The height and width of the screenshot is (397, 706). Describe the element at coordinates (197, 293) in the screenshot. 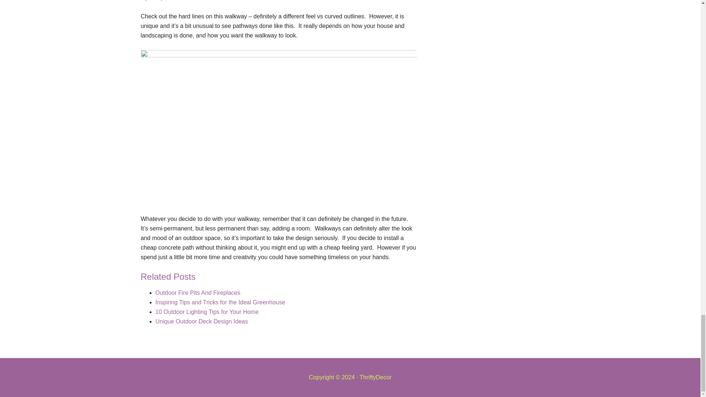

I see `Outdoor Fire Pits And Fireplaces` at that location.